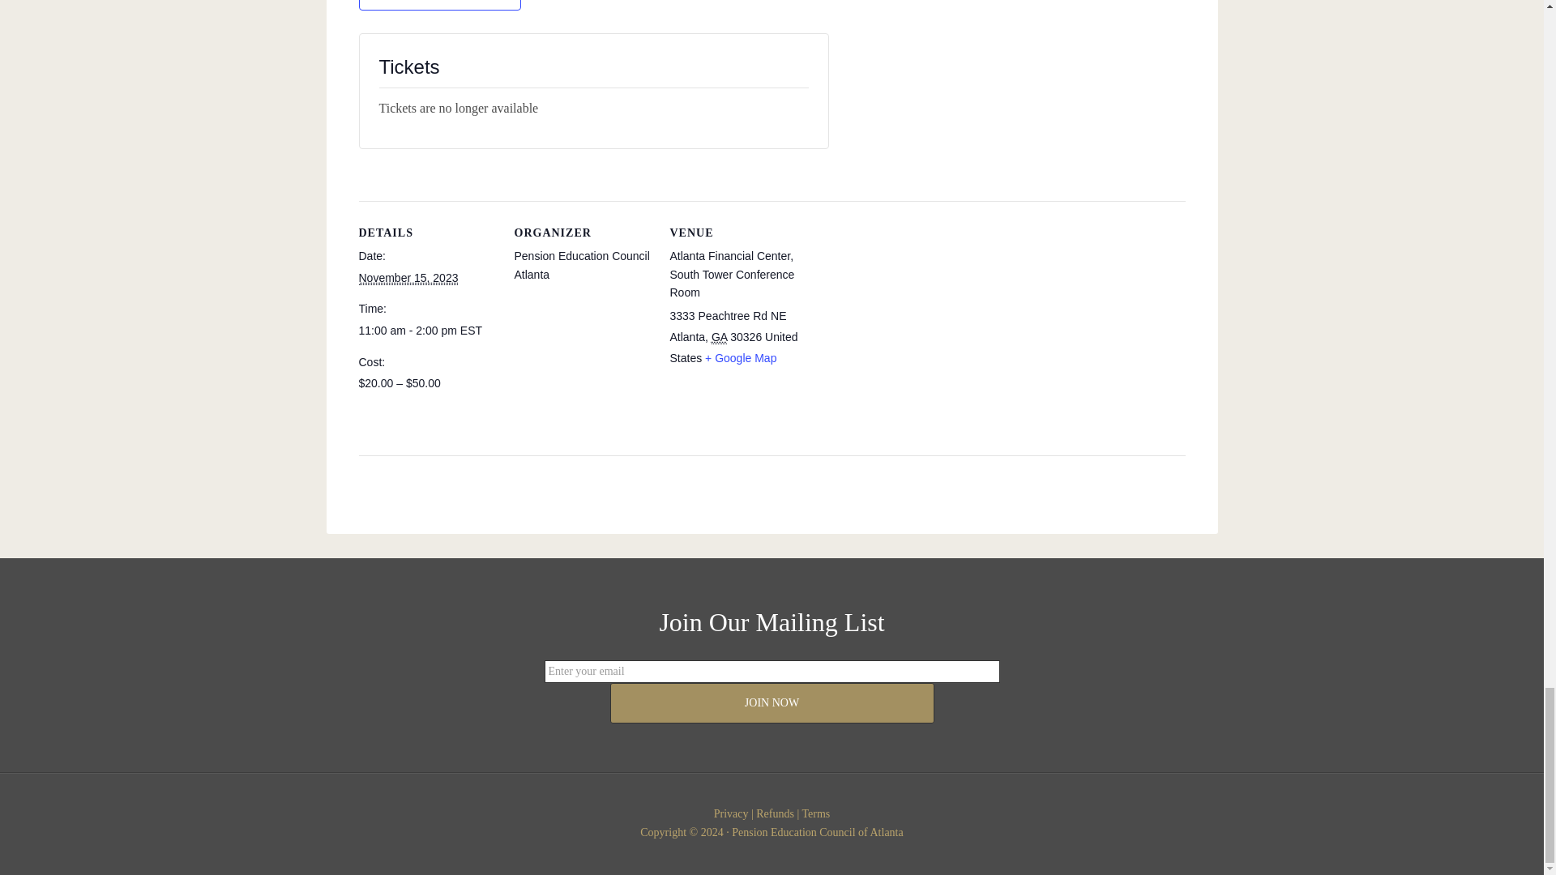  What do you see at coordinates (741, 358) in the screenshot?
I see `Click to view a Google Map` at bounding box center [741, 358].